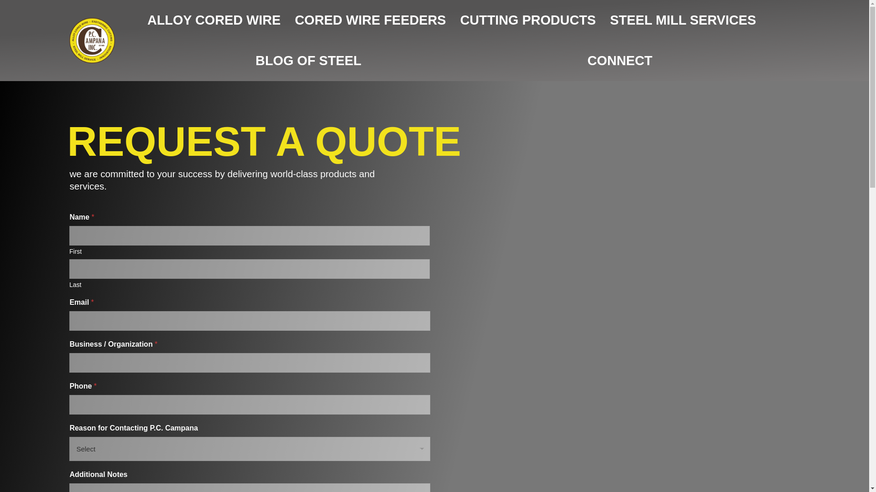 The height and width of the screenshot is (492, 876). What do you see at coordinates (528, 20) in the screenshot?
I see `CUTTING PRODUCTS` at bounding box center [528, 20].